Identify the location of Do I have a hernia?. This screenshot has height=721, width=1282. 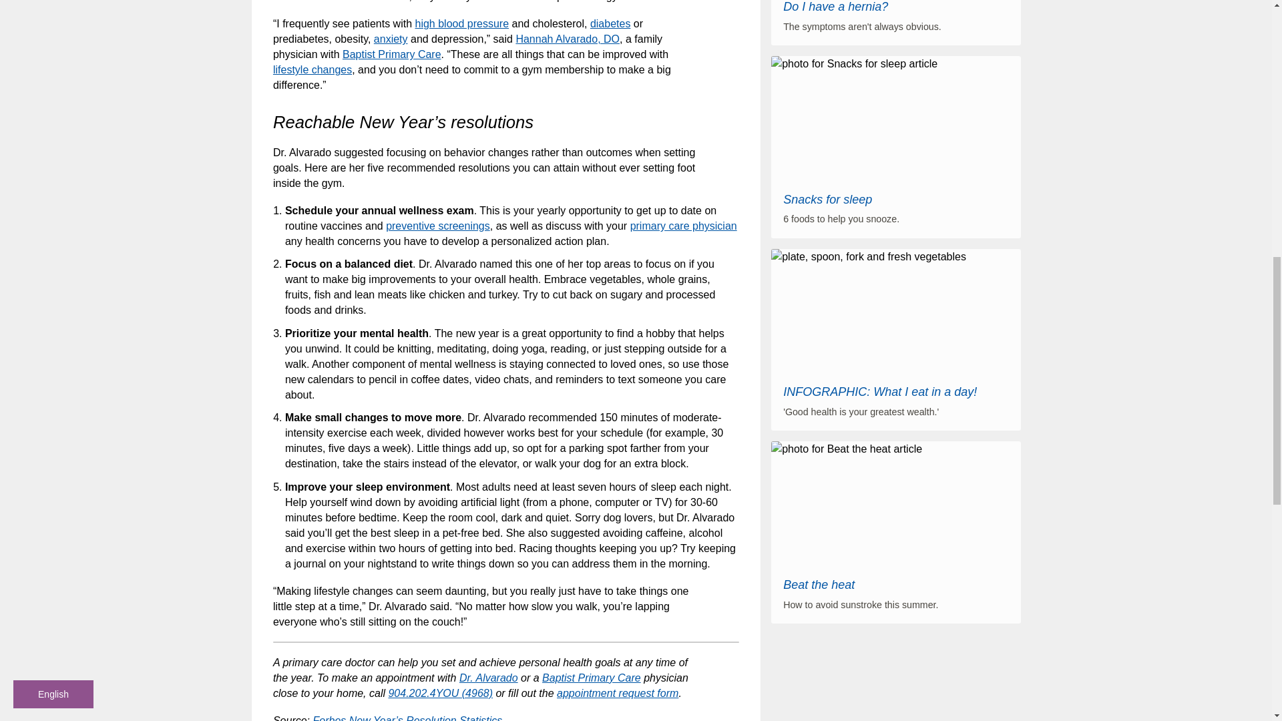
(836, 7).